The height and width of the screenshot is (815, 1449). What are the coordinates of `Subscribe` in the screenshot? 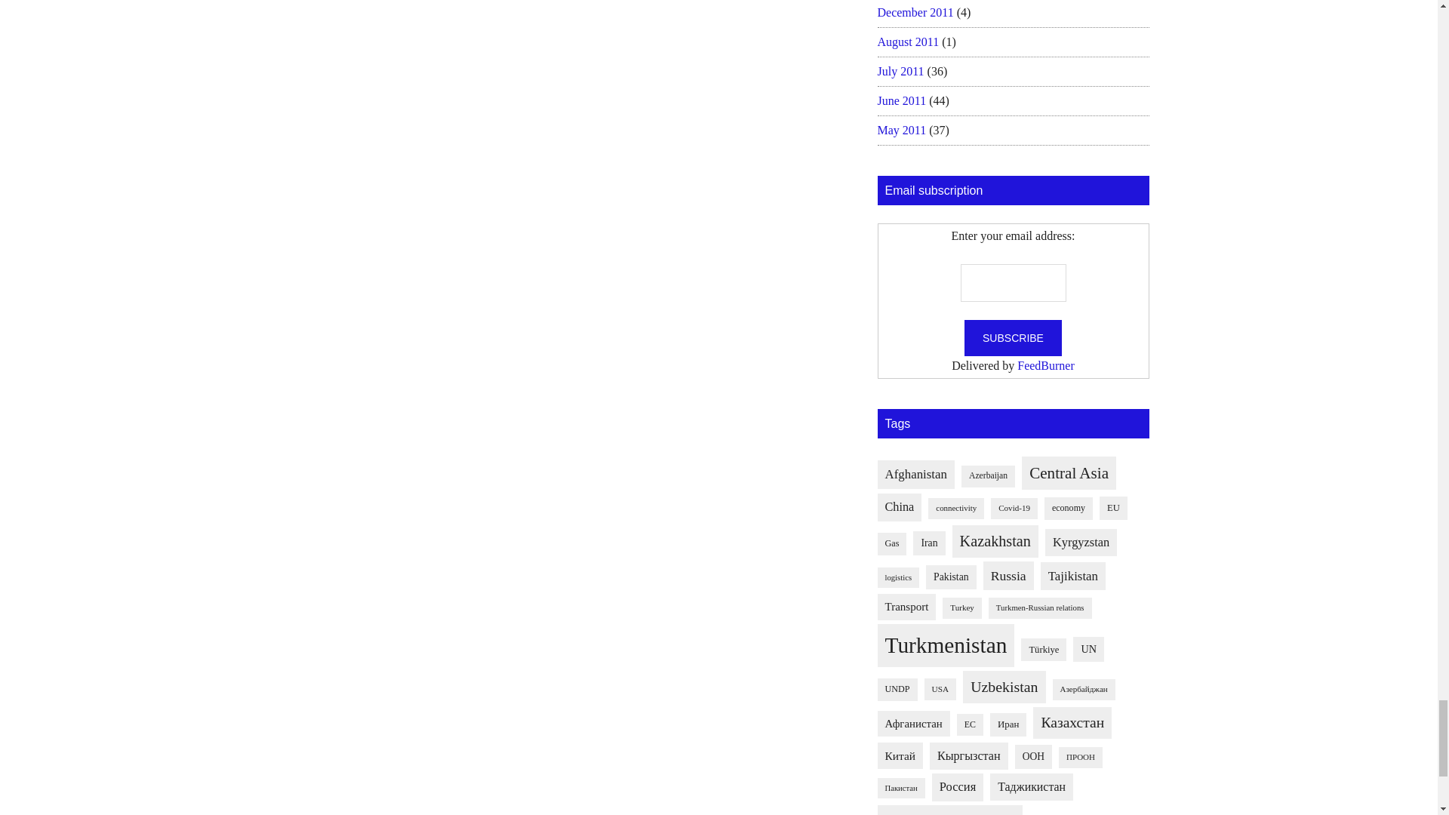 It's located at (1013, 338).